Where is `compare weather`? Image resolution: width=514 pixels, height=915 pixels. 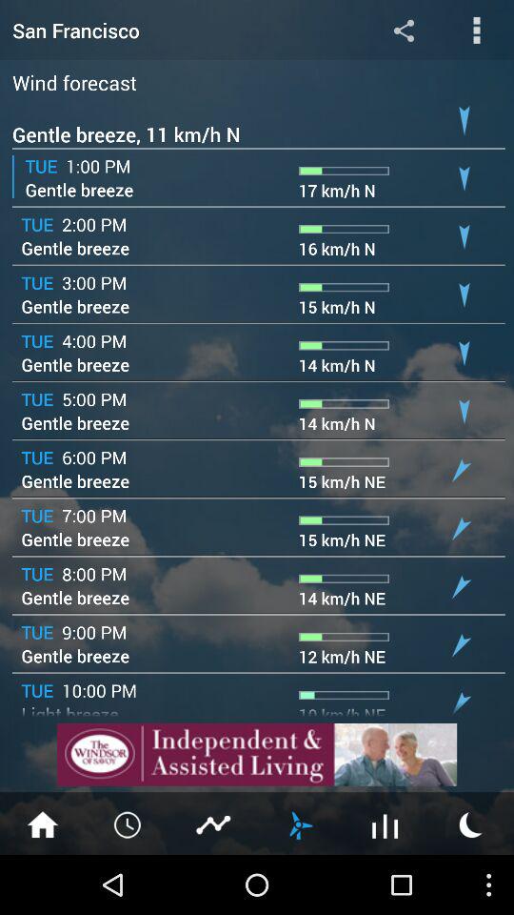
compare weather is located at coordinates (214, 823).